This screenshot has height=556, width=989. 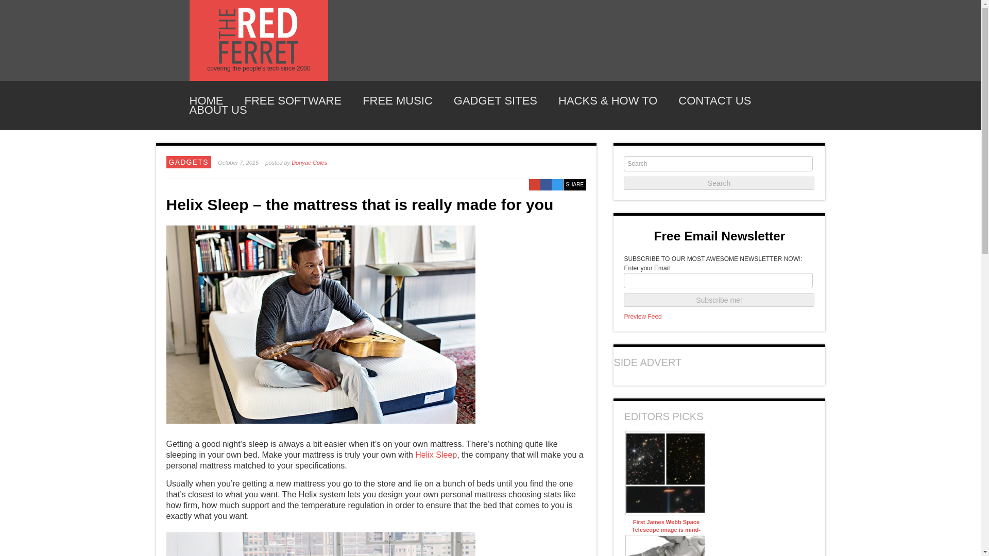 I want to click on View all posts in Gadgets, so click(x=189, y=162).